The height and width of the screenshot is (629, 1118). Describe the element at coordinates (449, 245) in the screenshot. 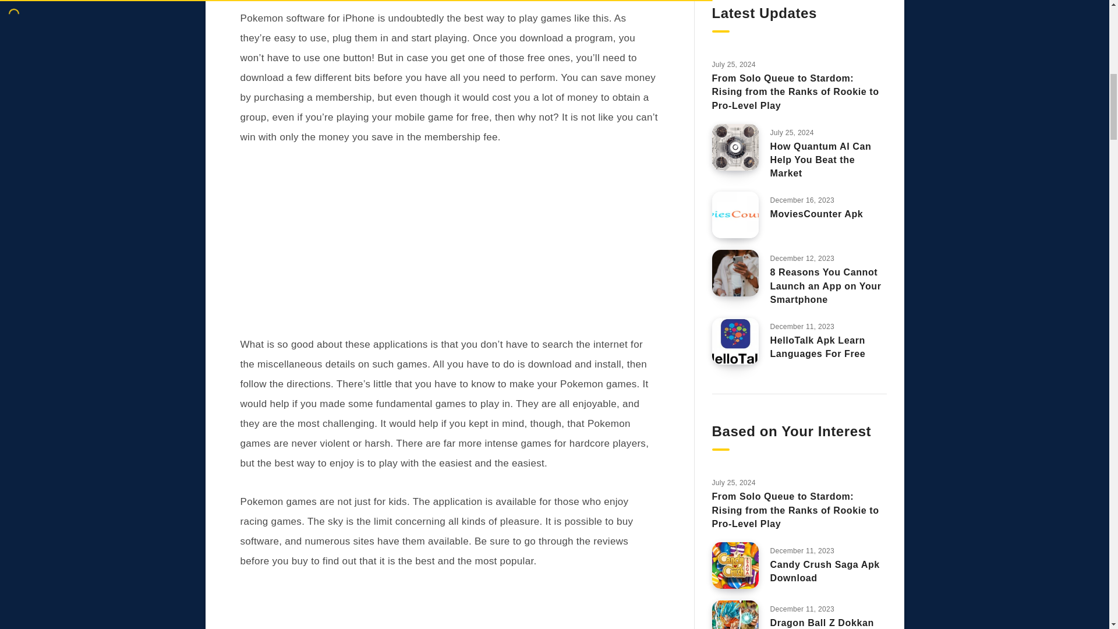

I see `Advertisement` at that location.